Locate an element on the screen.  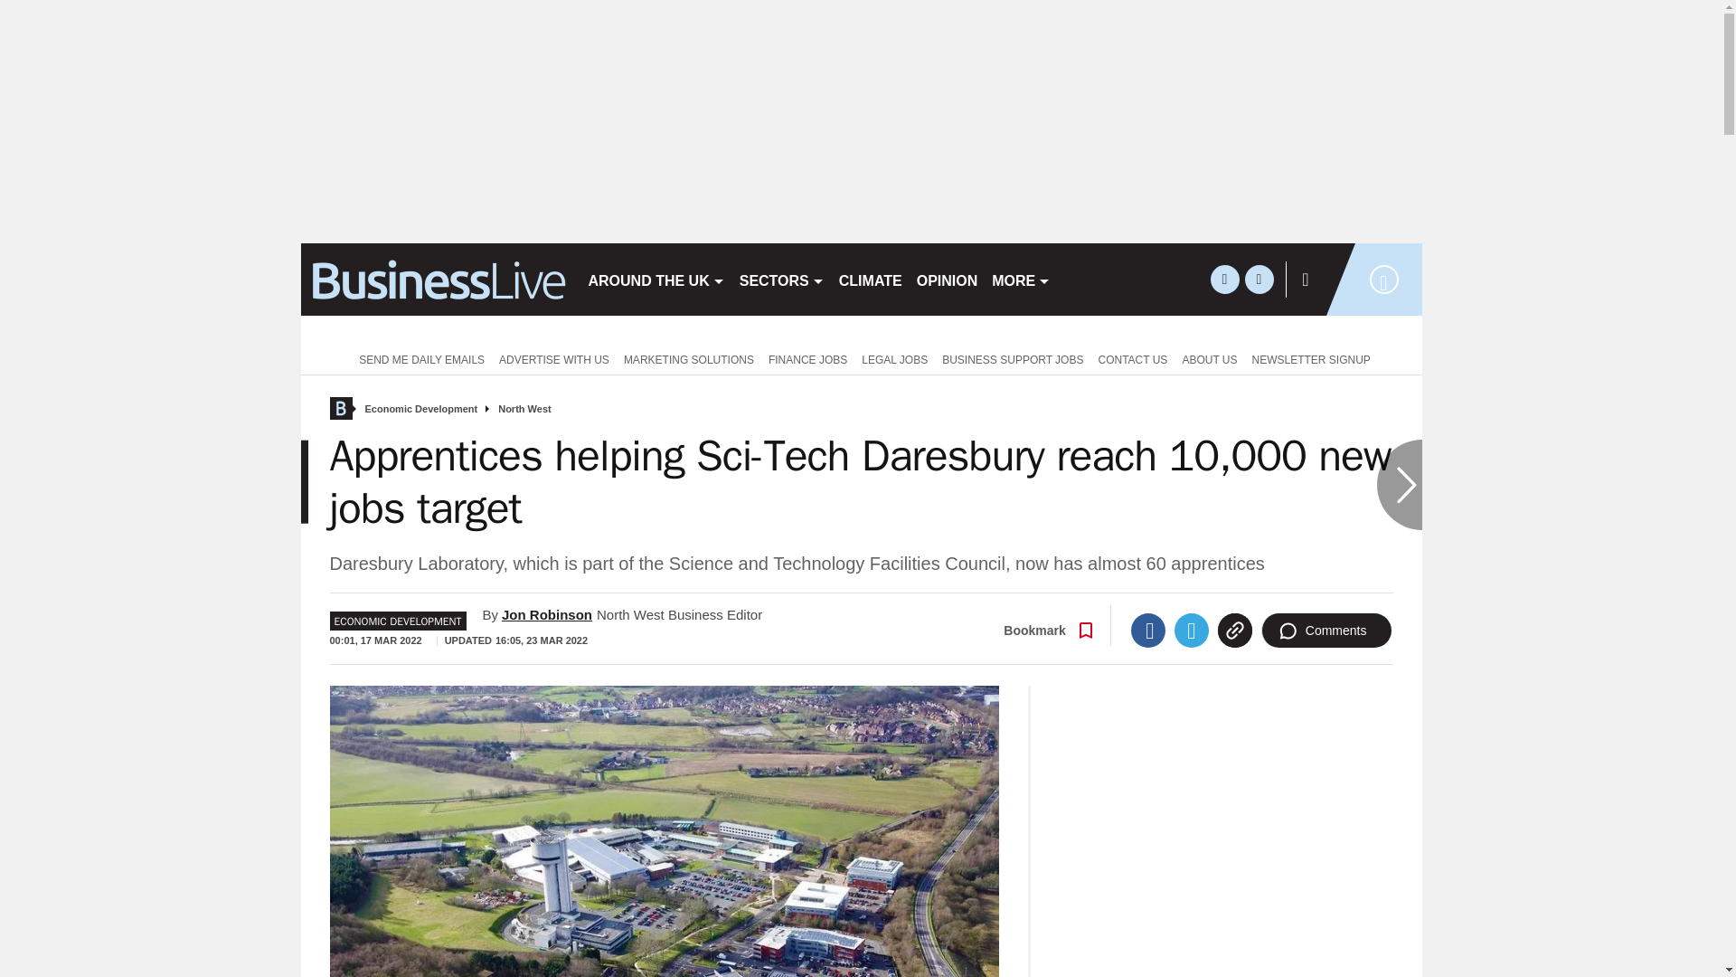
SECTORS is located at coordinates (781, 279).